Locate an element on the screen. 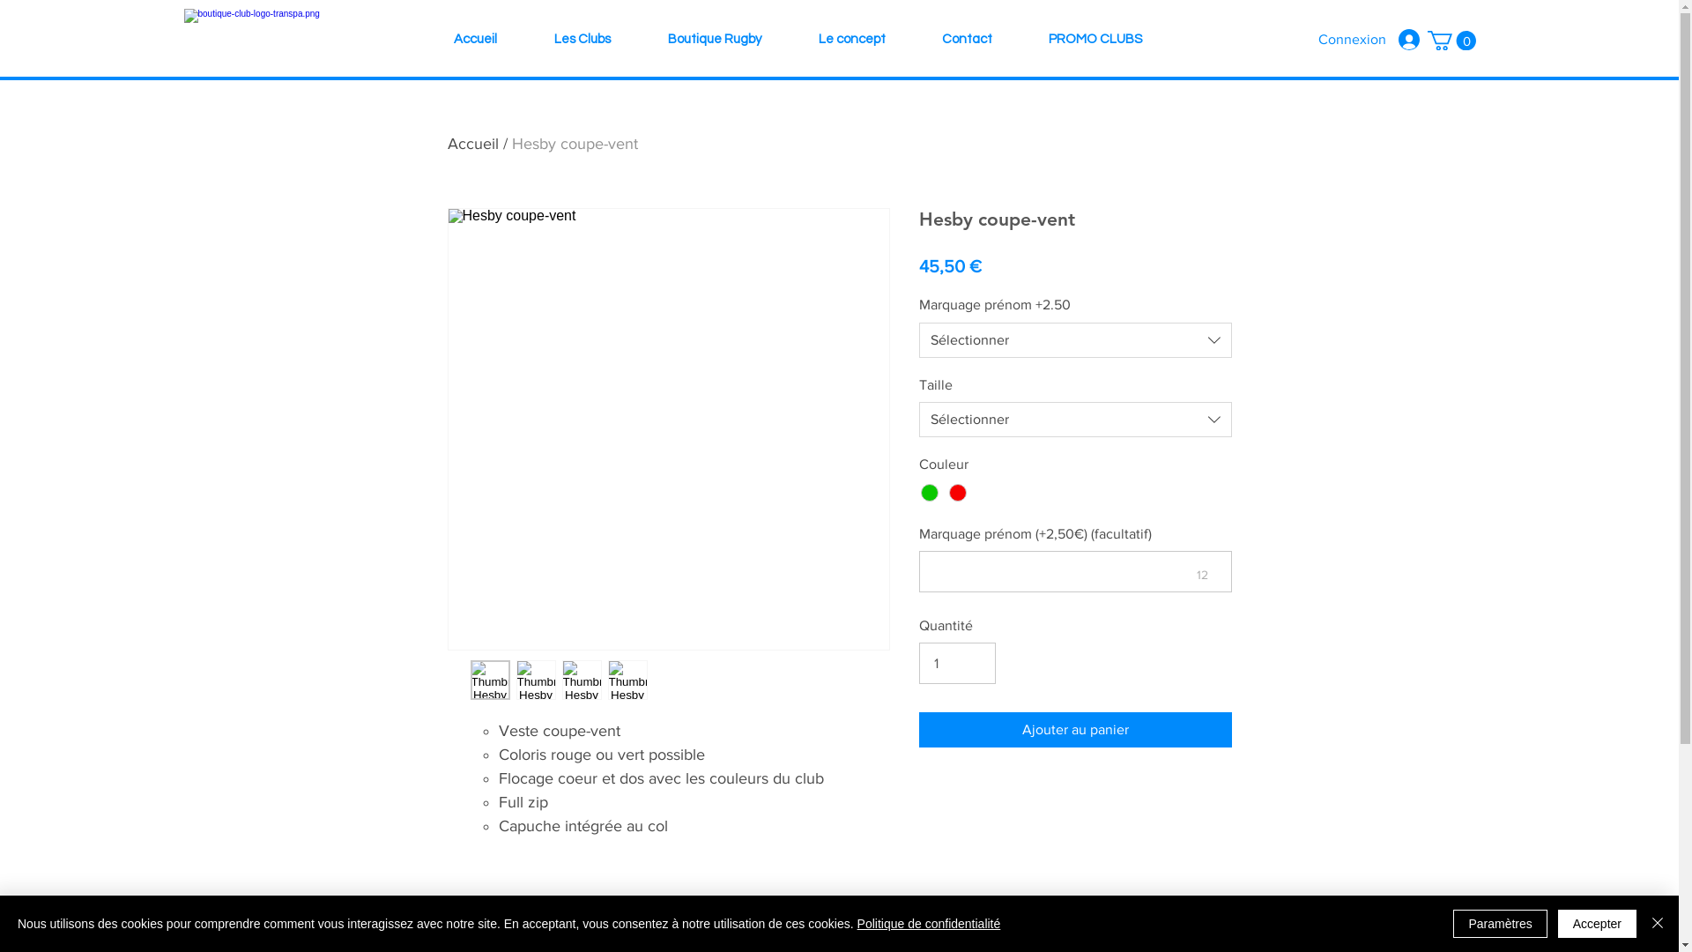 This screenshot has width=1692, height=952. Le concept is located at coordinates (851, 40).